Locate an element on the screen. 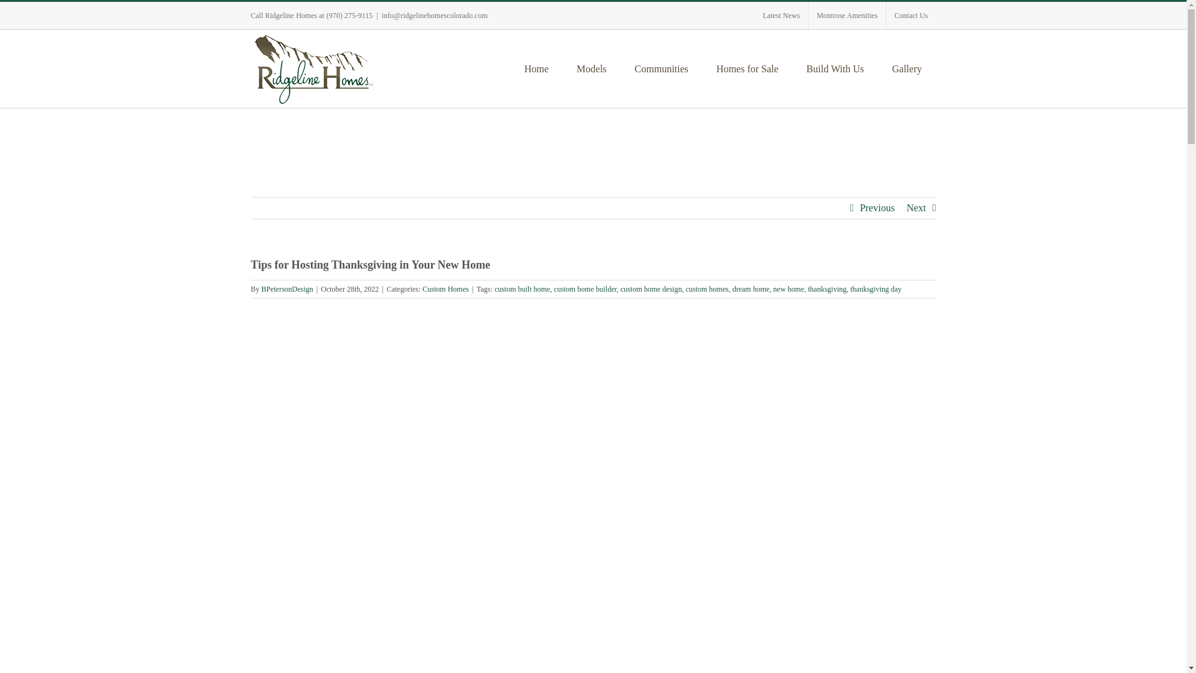 The width and height of the screenshot is (1196, 673). BPetersonDesign is located at coordinates (288, 289).